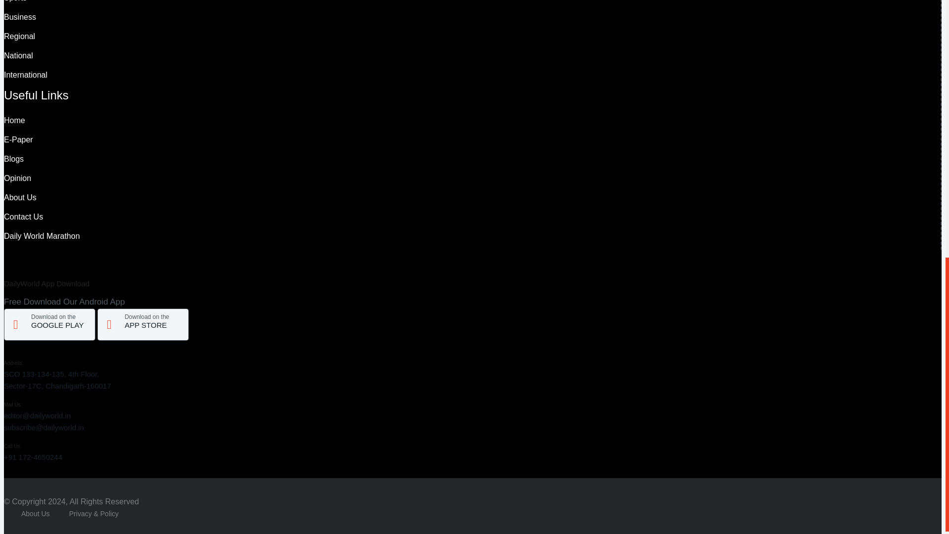 This screenshot has width=949, height=534. I want to click on Opinion, so click(17, 178).